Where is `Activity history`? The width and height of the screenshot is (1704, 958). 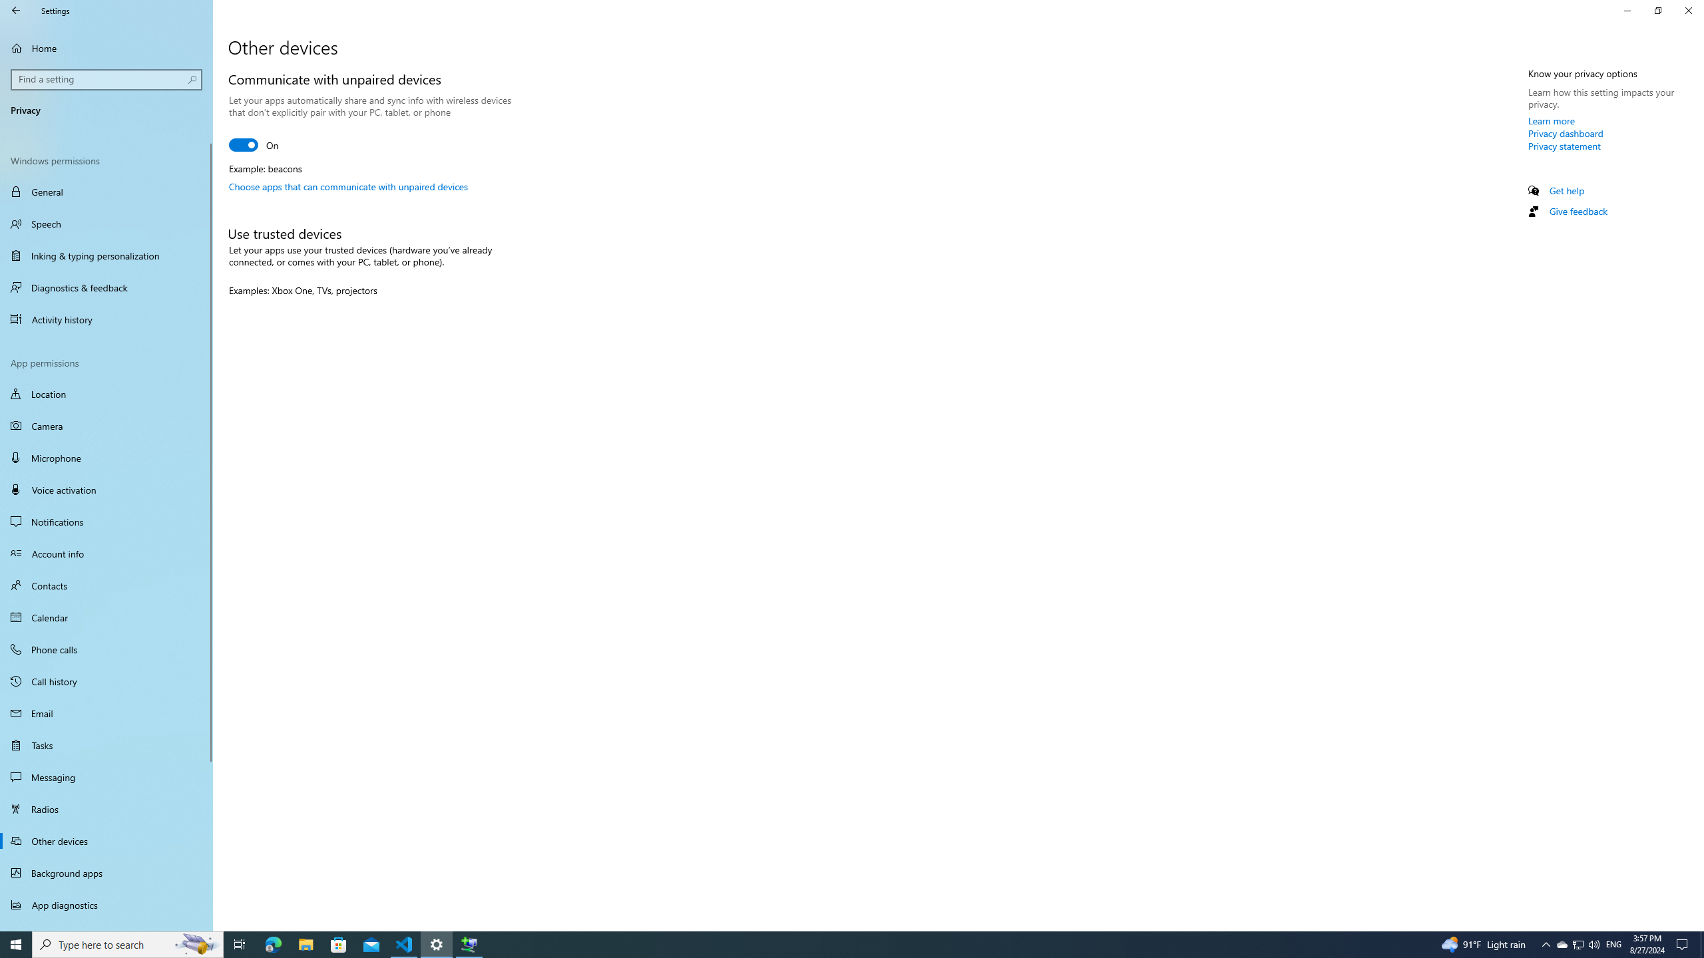 Activity history is located at coordinates (106, 319).